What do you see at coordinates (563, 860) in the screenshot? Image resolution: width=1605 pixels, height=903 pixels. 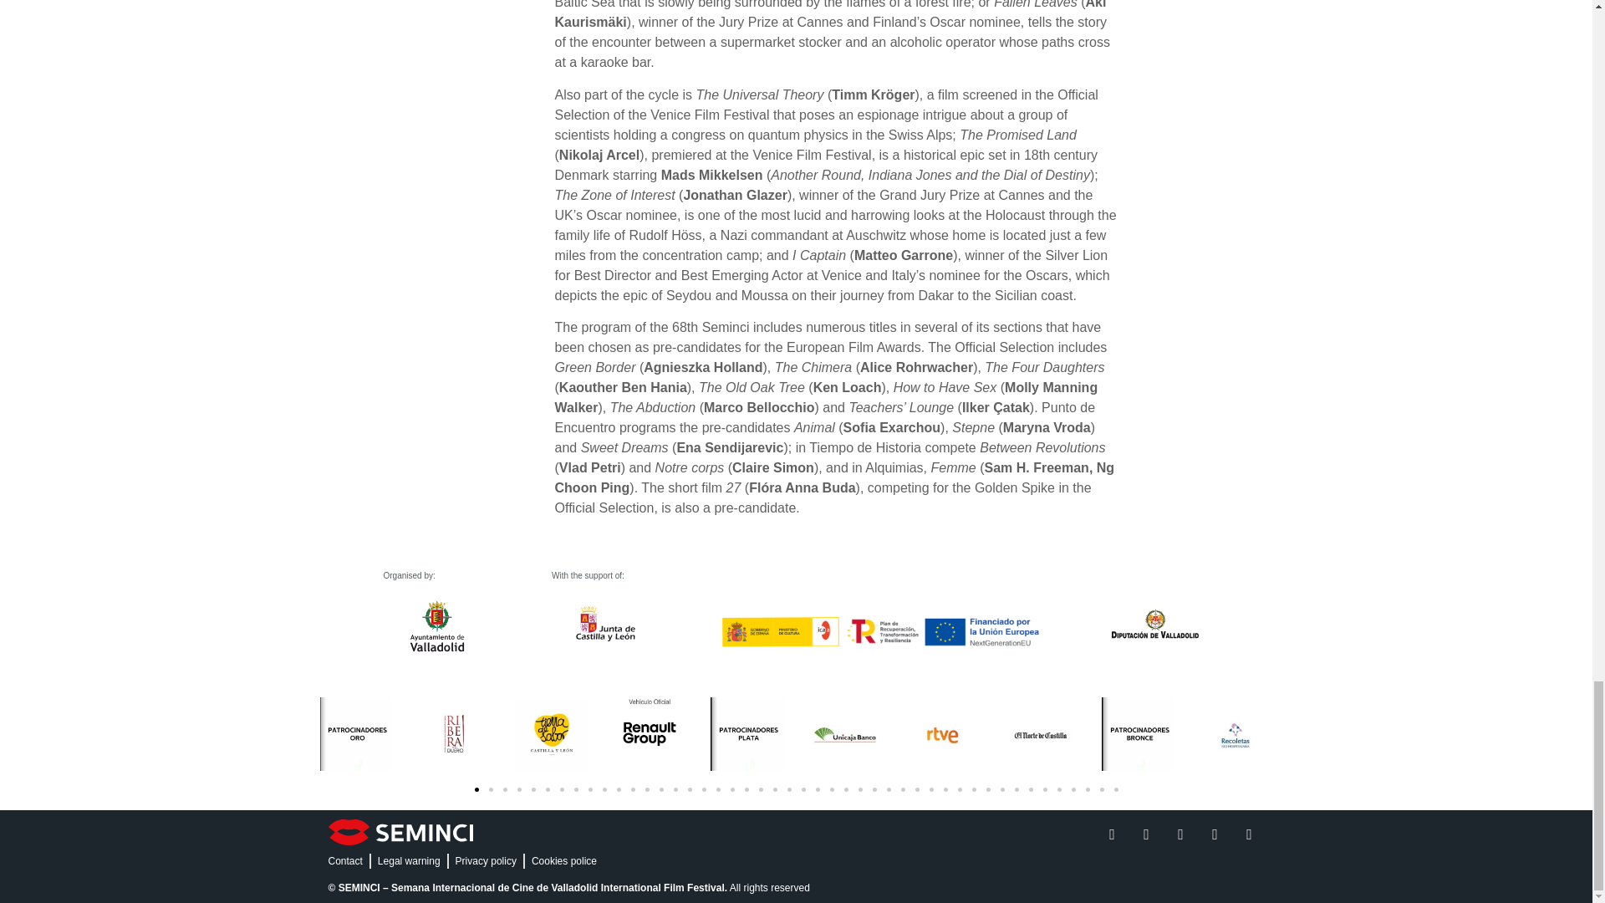 I see `Cookies police` at bounding box center [563, 860].